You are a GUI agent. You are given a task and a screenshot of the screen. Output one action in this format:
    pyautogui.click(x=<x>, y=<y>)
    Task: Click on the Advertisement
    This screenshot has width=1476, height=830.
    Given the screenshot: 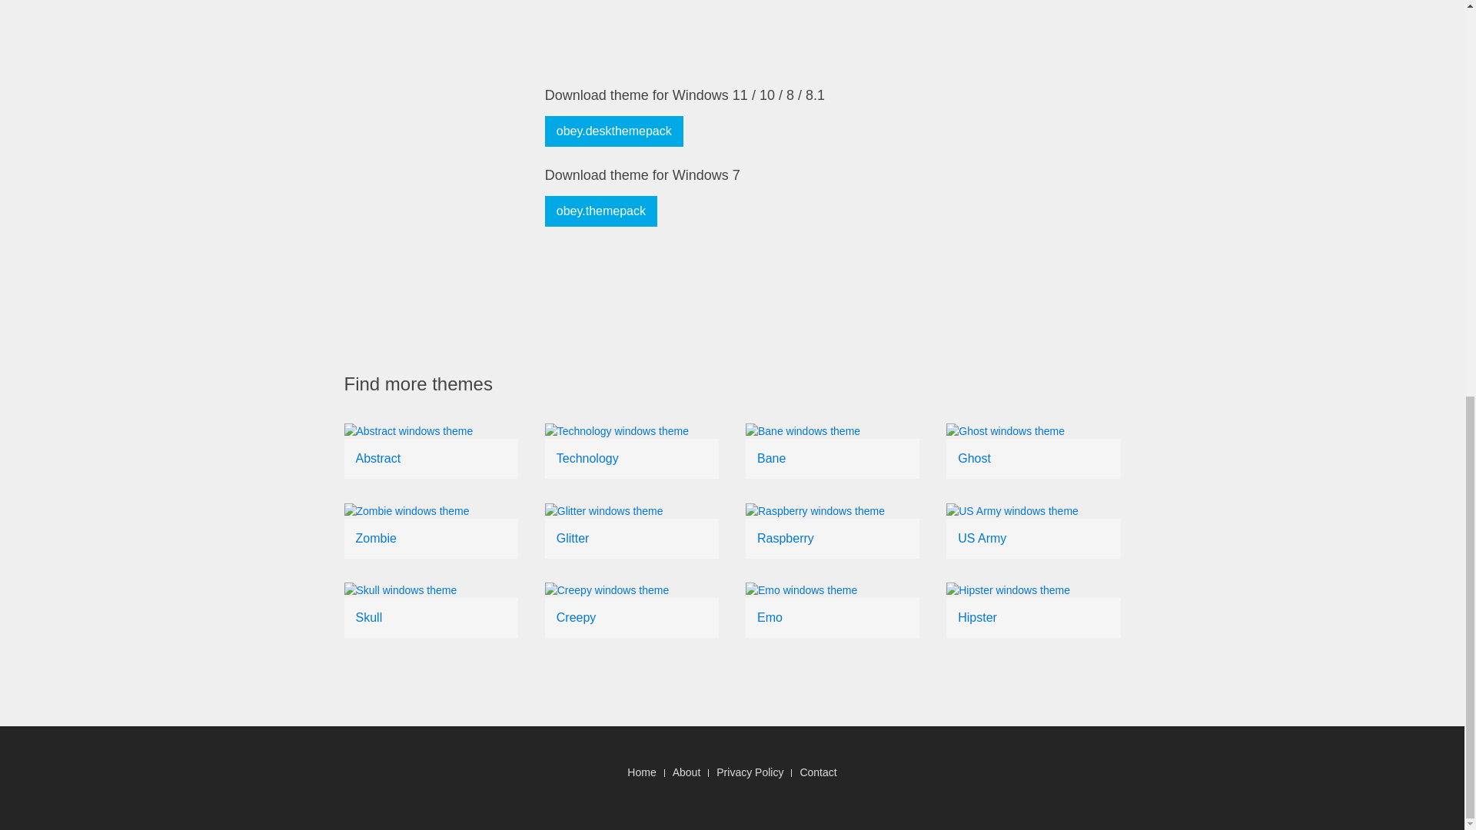 What is the action you would take?
    pyautogui.click(x=824, y=22)
    